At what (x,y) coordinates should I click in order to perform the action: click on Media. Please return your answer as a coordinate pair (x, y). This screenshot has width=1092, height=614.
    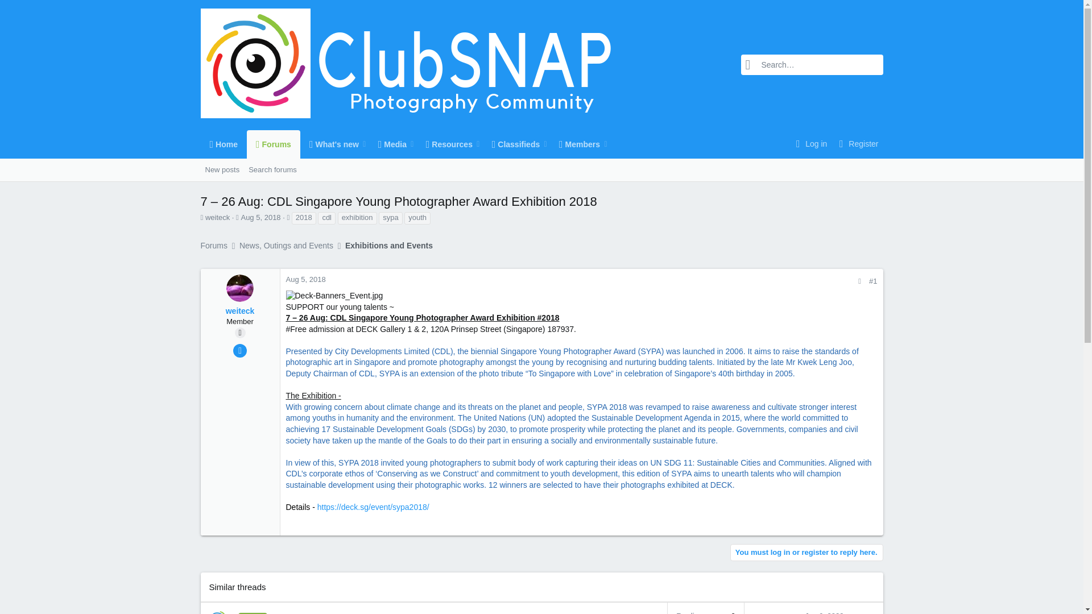
    Looking at the image, I should click on (404, 144).